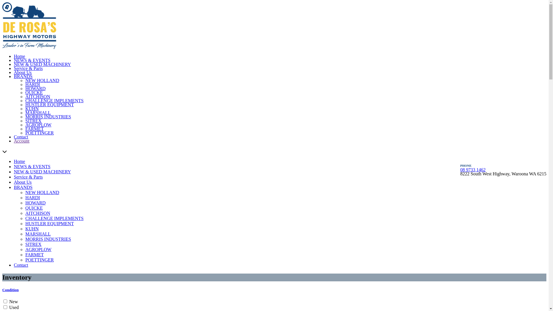 This screenshot has width=553, height=311. What do you see at coordinates (28, 69) in the screenshot?
I see `Service & Parts` at bounding box center [28, 69].